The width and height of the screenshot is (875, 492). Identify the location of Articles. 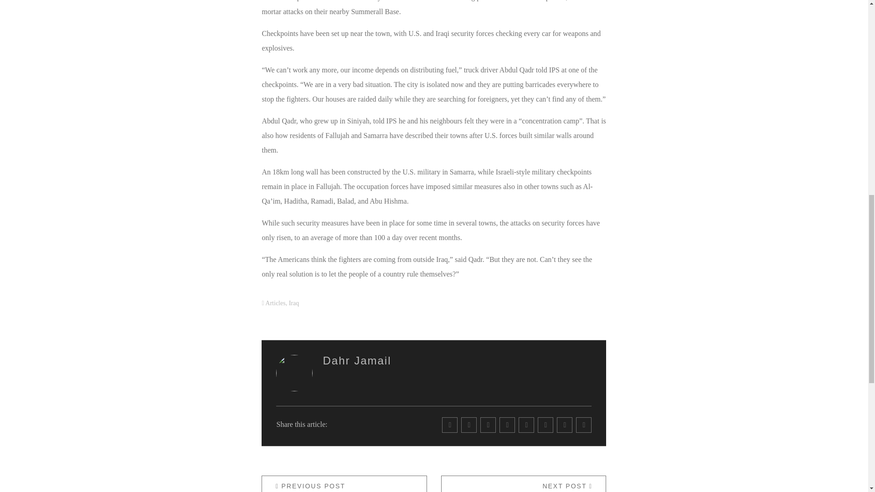
(523, 484).